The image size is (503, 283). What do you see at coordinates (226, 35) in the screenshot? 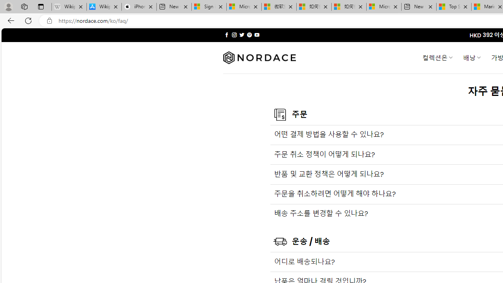
I see `Follow on Facebook` at bounding box center [226, 35].